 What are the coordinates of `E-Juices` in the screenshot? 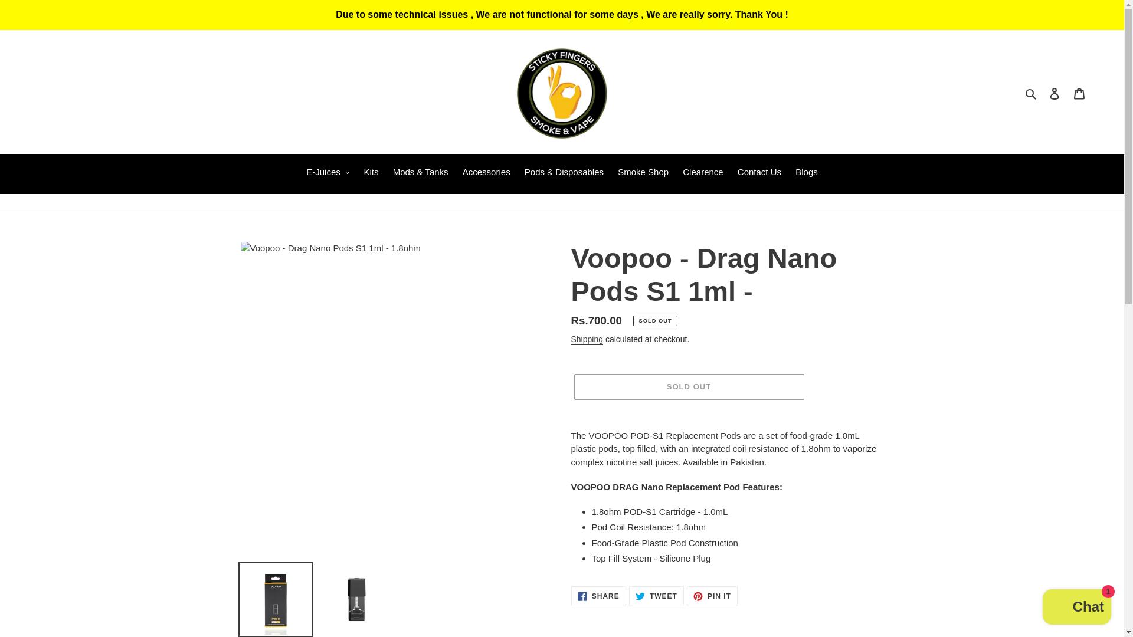 It's located at (328, 173).